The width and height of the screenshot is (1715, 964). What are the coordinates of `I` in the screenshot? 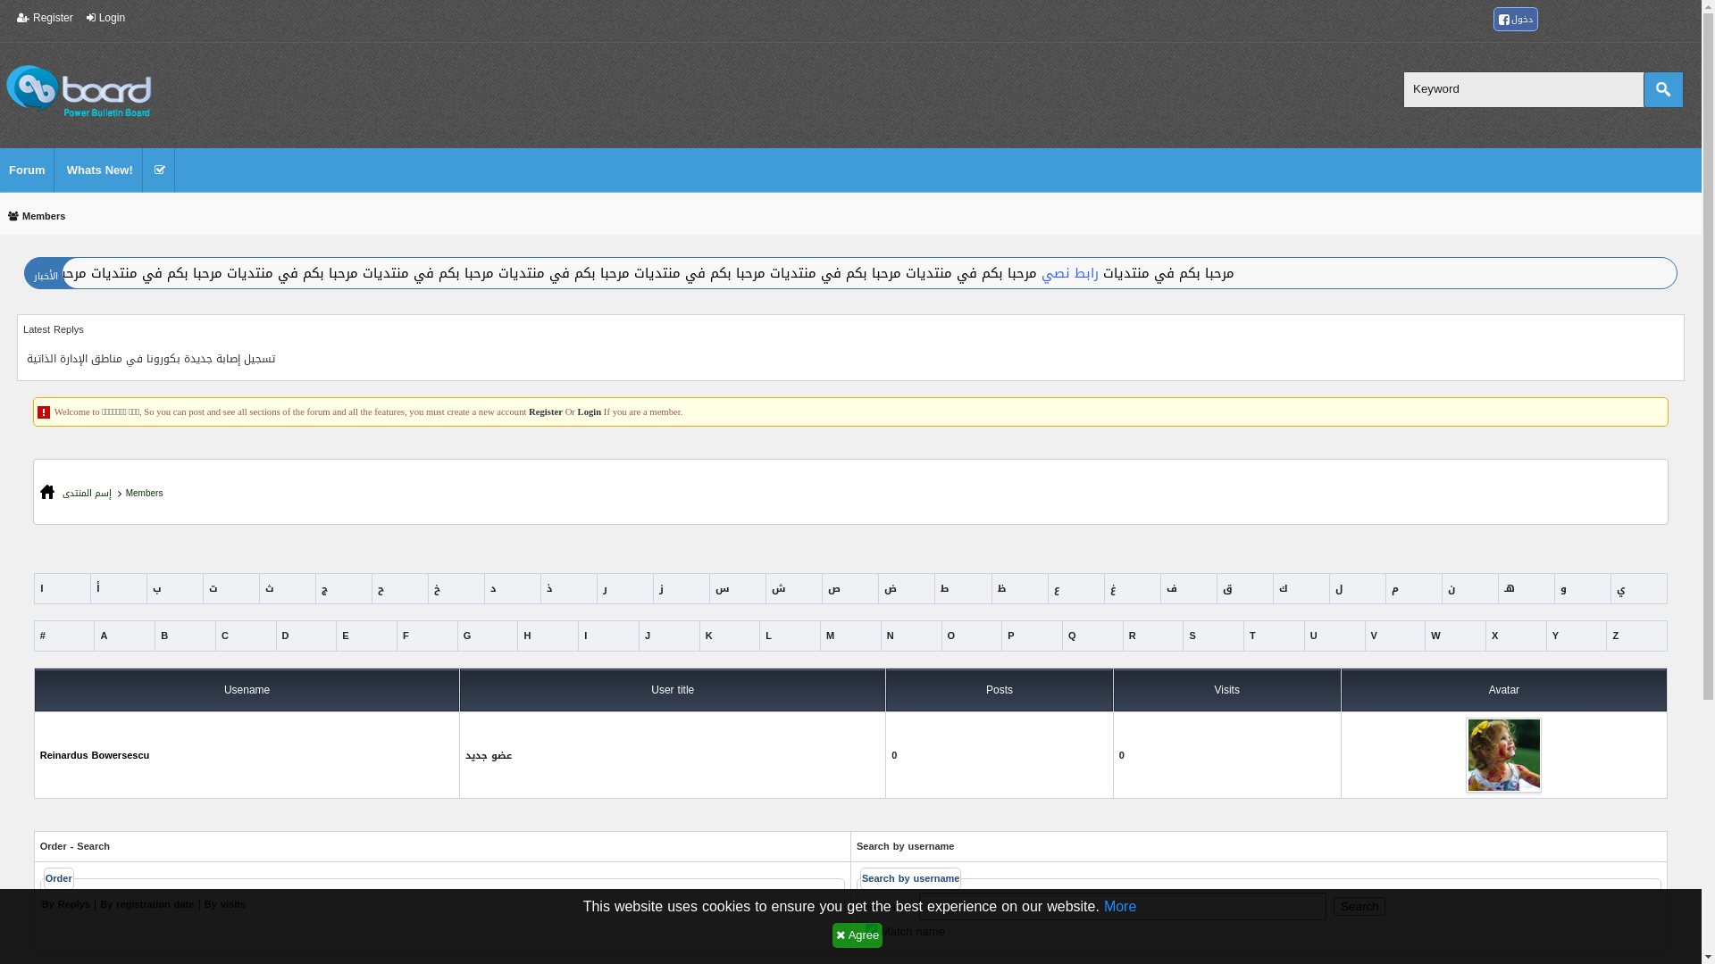 It's located at (586, 636).